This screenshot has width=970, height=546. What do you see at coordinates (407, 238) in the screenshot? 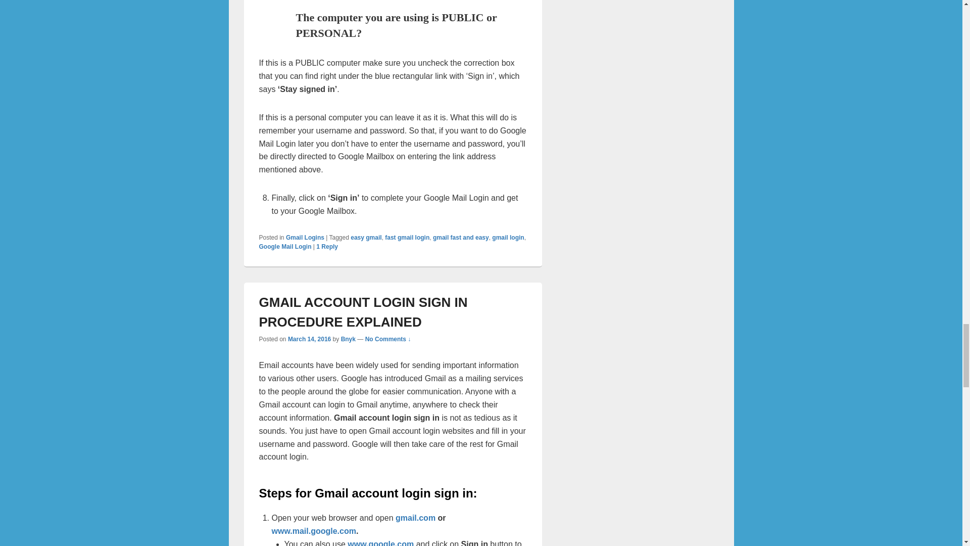
I see `fast gmail login` at bounding box center [407, 238].